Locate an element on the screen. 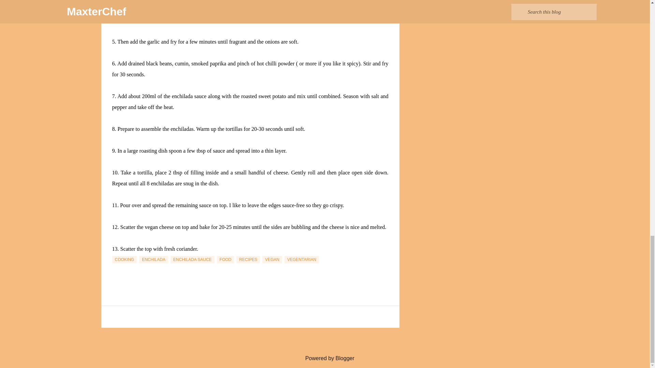  COOKING is located at coordinates (124, 260).